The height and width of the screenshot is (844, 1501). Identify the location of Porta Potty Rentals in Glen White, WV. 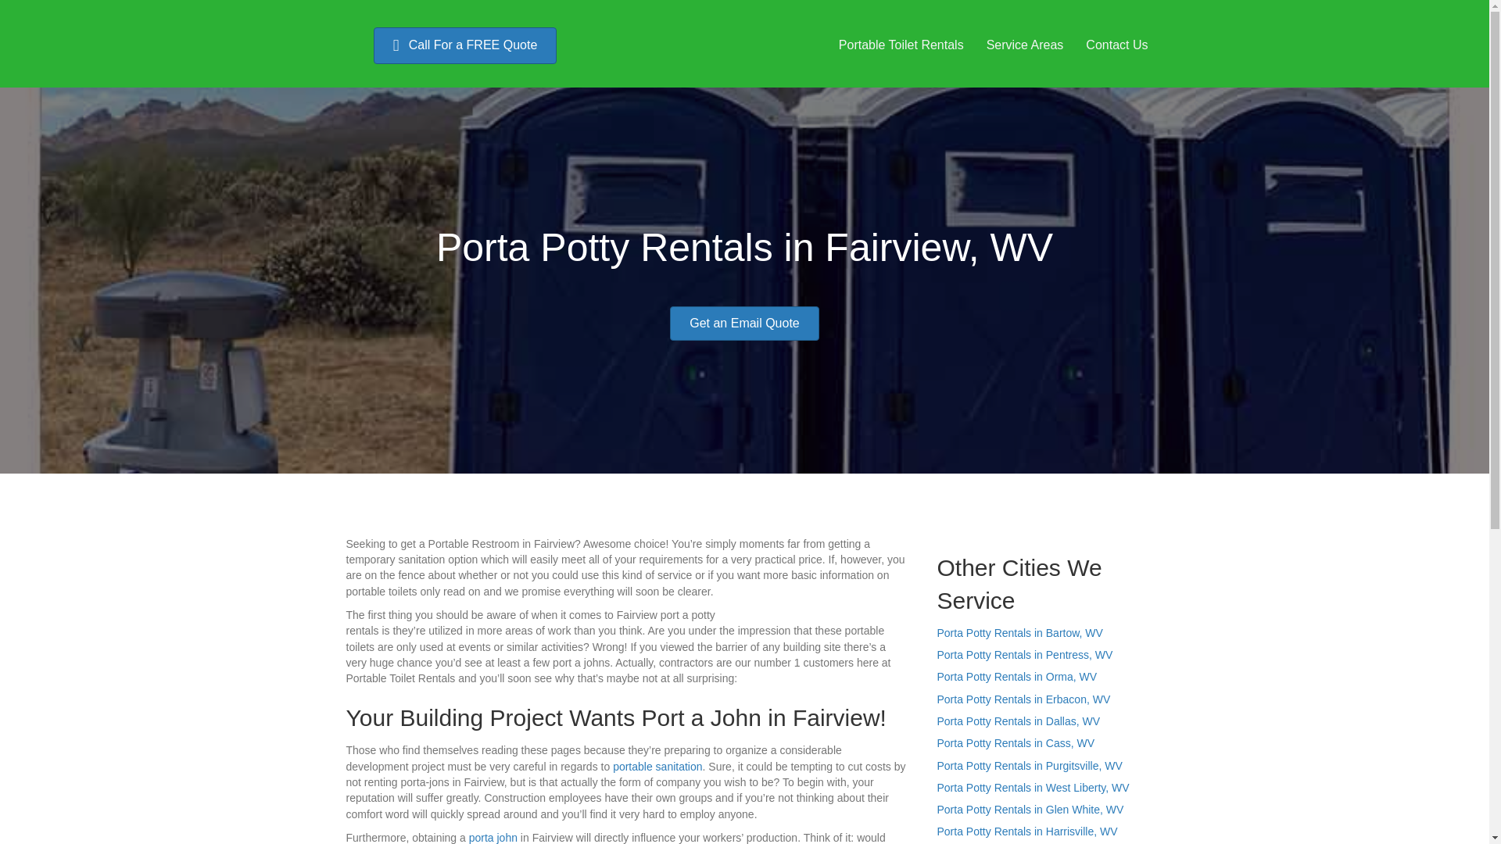
(1030, 810).